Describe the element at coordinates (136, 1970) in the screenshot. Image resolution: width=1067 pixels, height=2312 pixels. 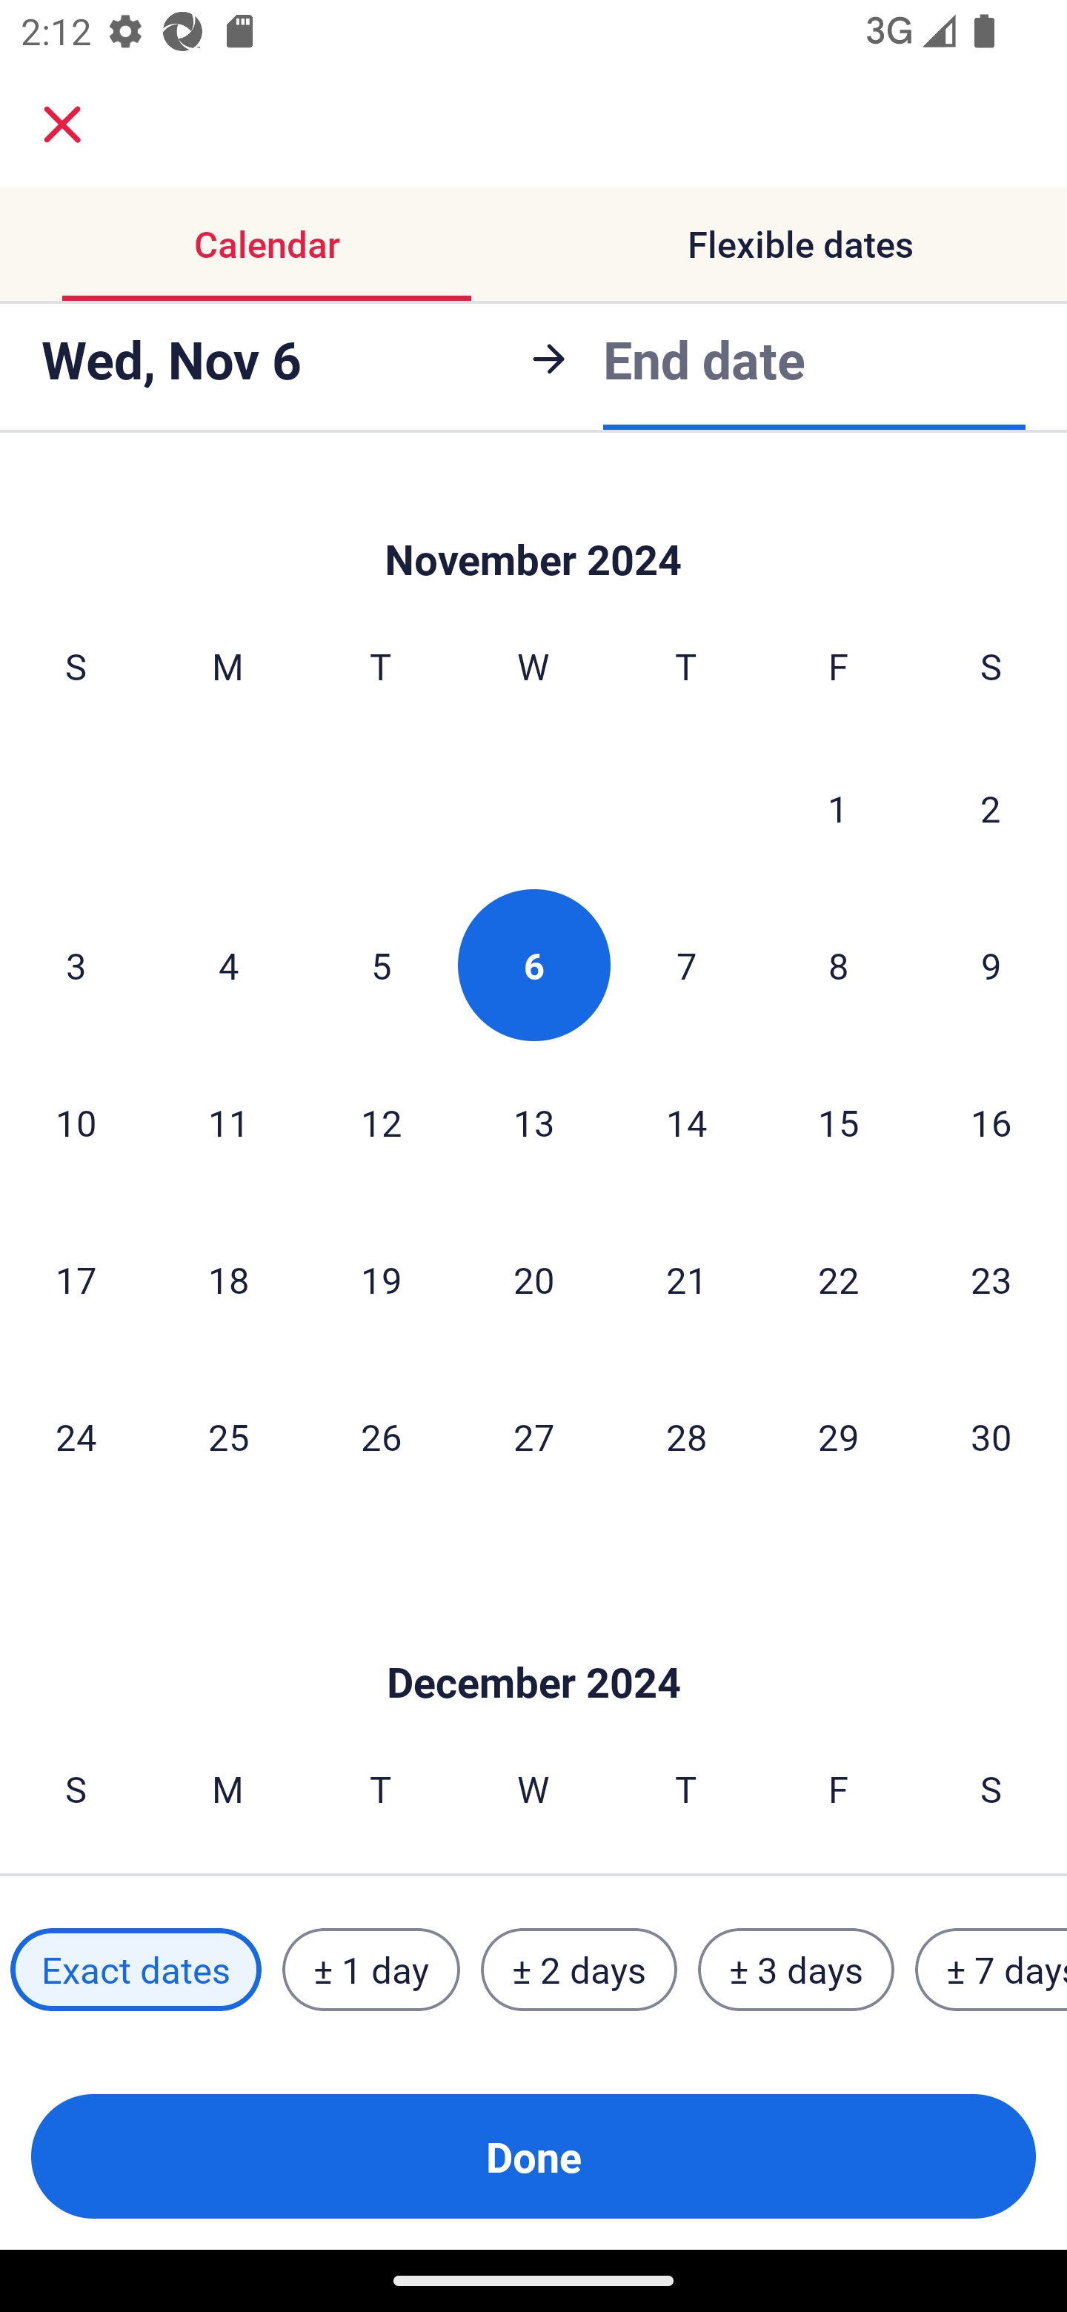
I see `Exact dates` at that location.